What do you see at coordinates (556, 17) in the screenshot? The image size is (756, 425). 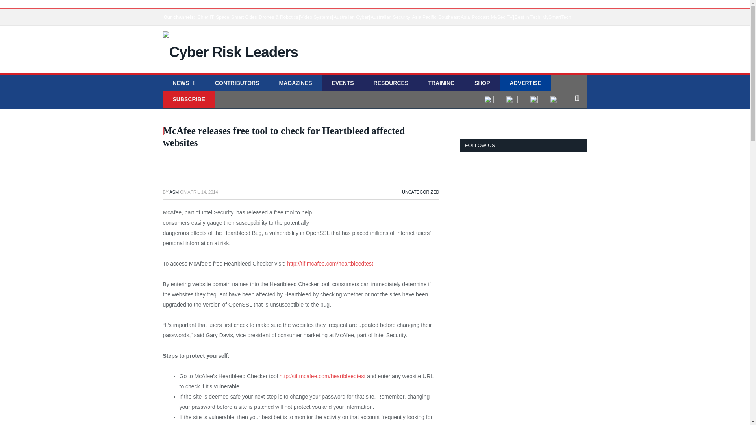 I see `MySmartTech` at bounding box center [556, 17].